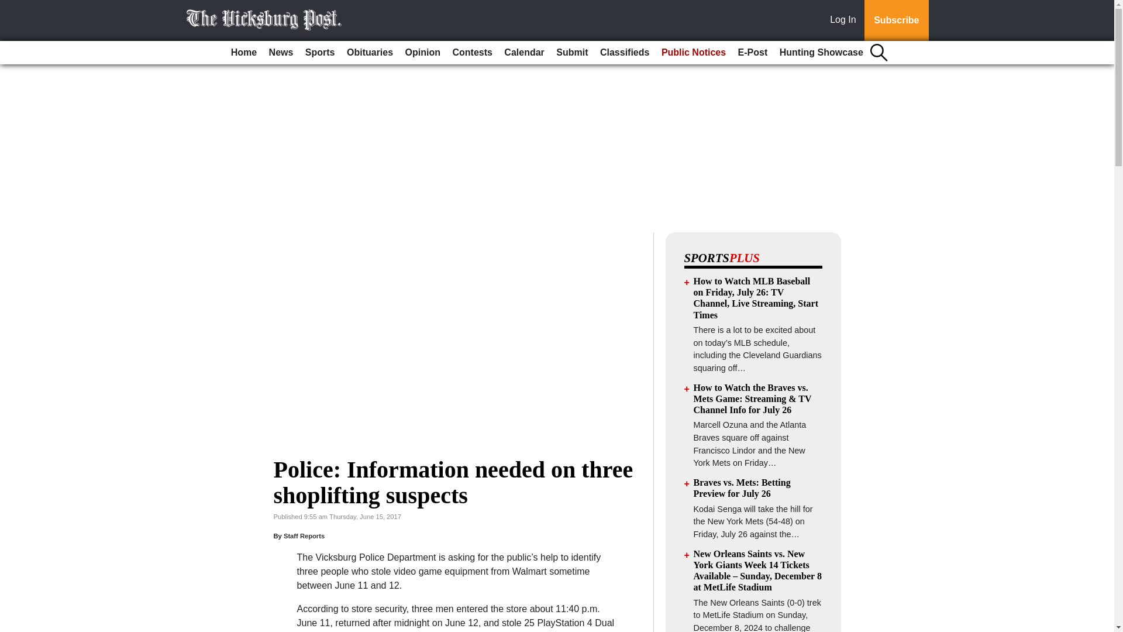  I want to click on Sports, so click(321, 53).